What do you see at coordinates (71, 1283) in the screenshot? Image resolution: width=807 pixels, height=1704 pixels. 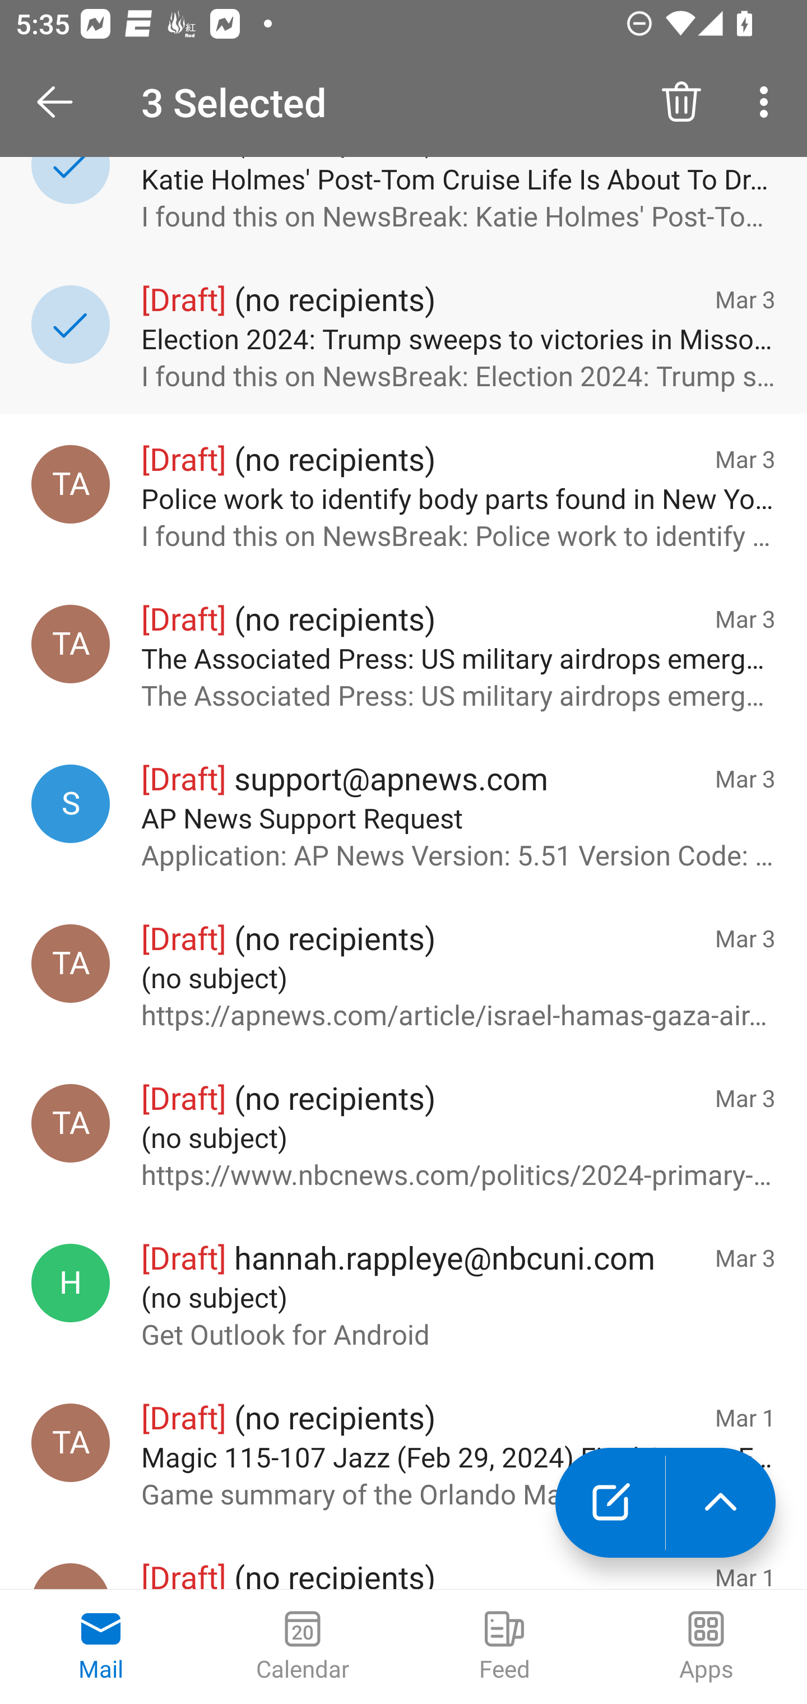 I see `hannah.rappleye@nbcuni.com` at bounding box center [71, 1283].